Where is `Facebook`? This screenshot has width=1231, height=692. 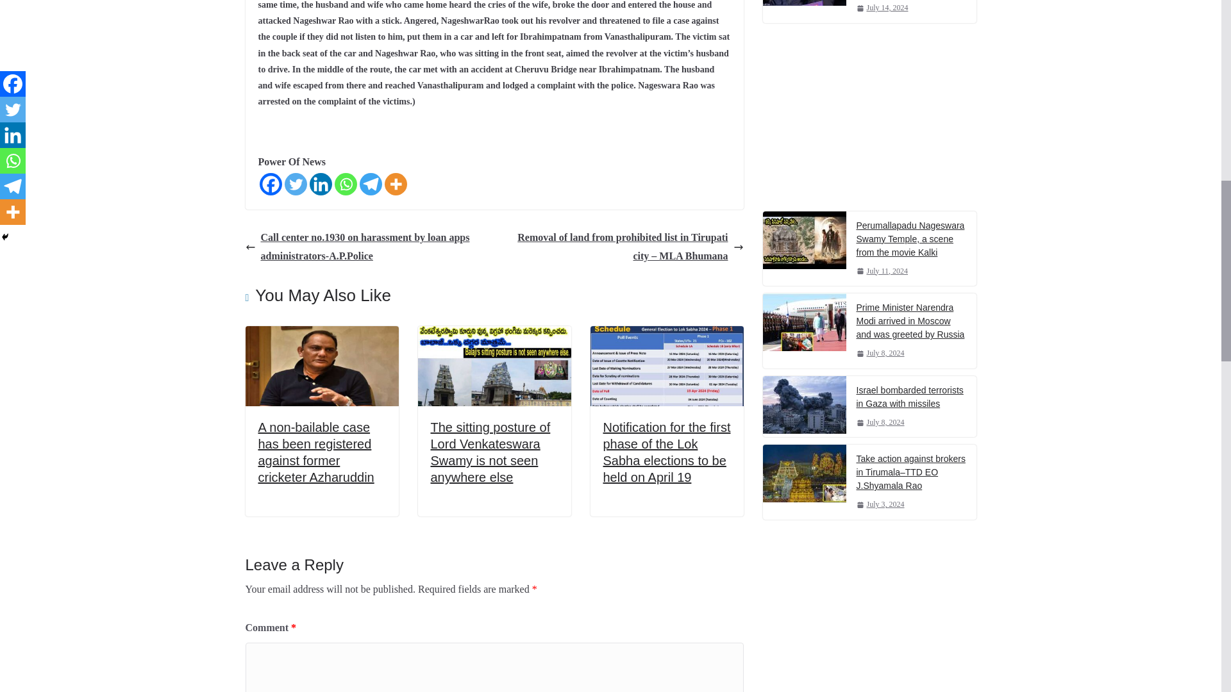 Facebook is located at coordinates (270, 184).